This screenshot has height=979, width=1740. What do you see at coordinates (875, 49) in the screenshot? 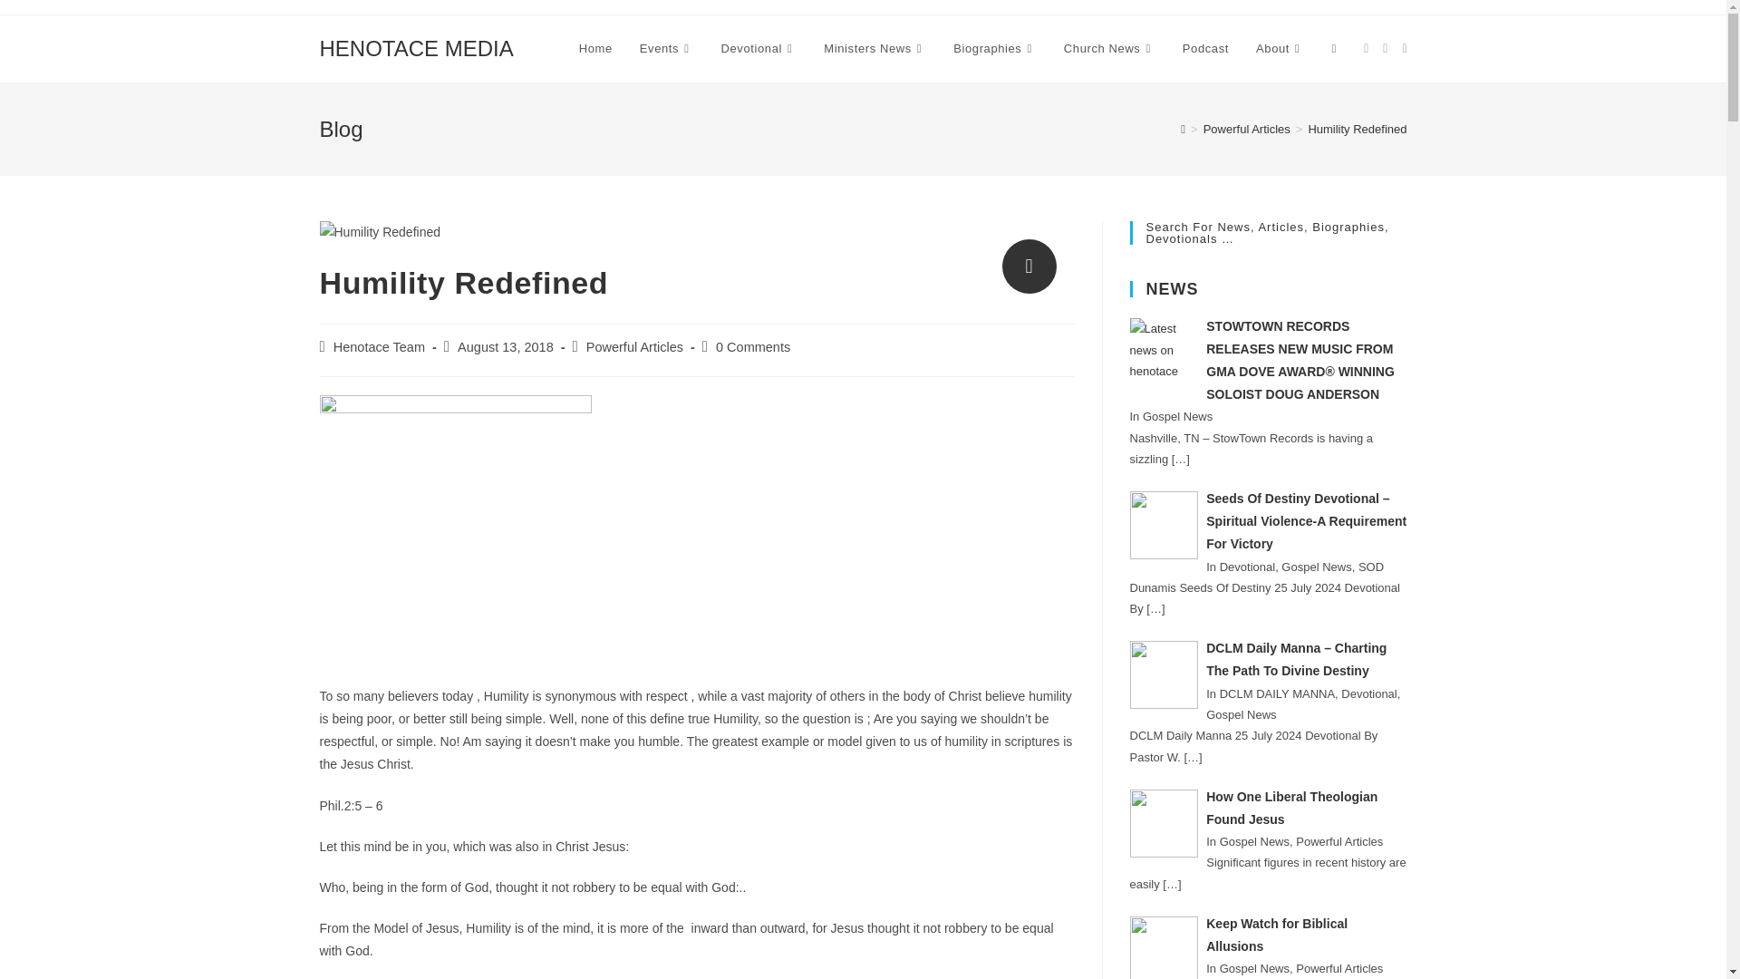
I see `Ministers News` at bounding box center [875, 49].